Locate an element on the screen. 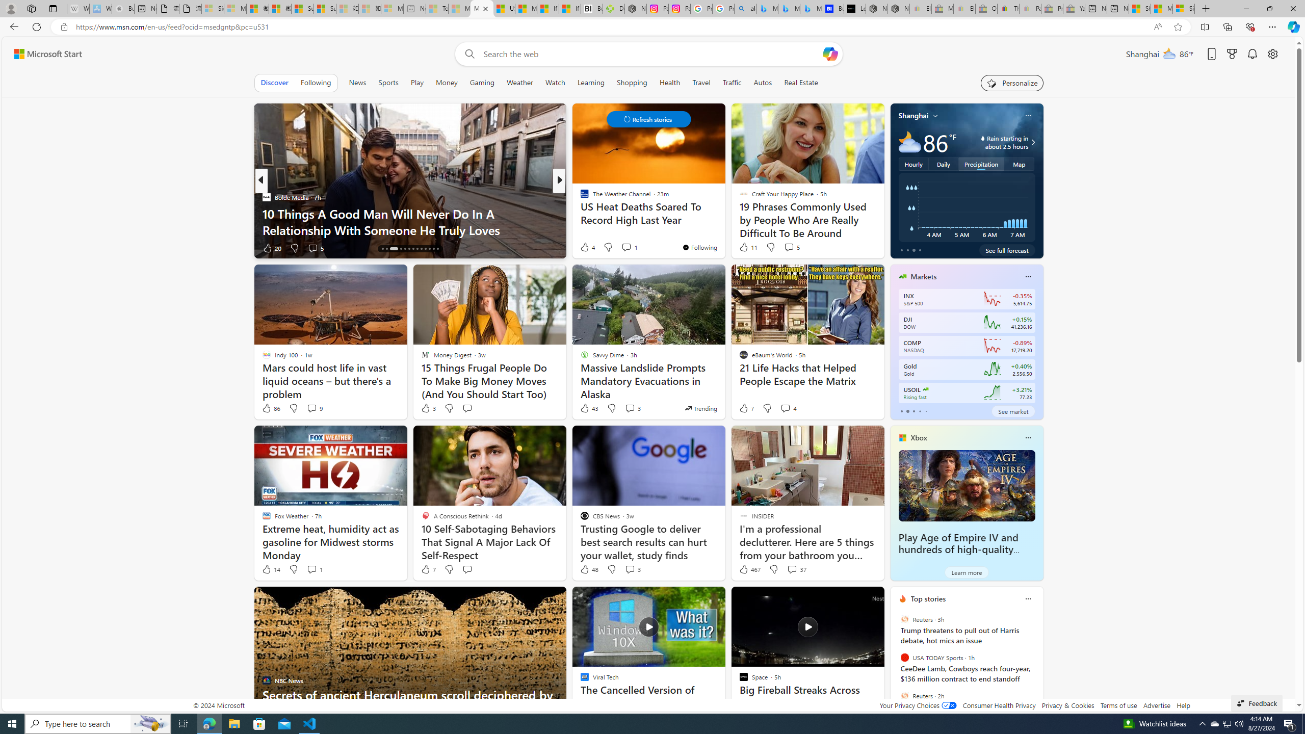 The height and width of the screenshot is (734, 1305). Nordace - Nordace Edin Collection is located at coordinates (635, 9).